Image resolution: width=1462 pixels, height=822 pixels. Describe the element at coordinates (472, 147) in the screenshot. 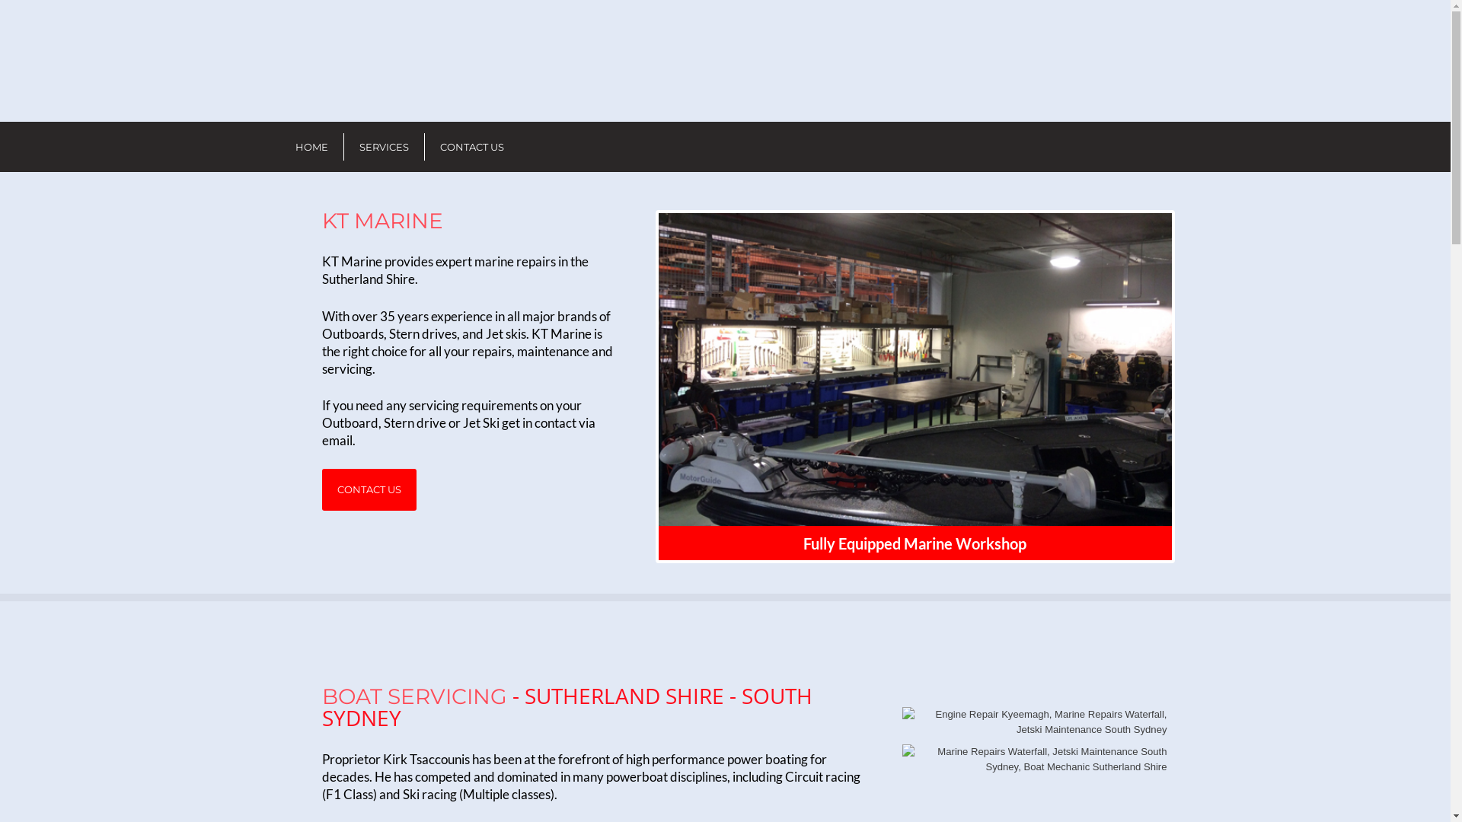

I see `CONTACT US` at that location.